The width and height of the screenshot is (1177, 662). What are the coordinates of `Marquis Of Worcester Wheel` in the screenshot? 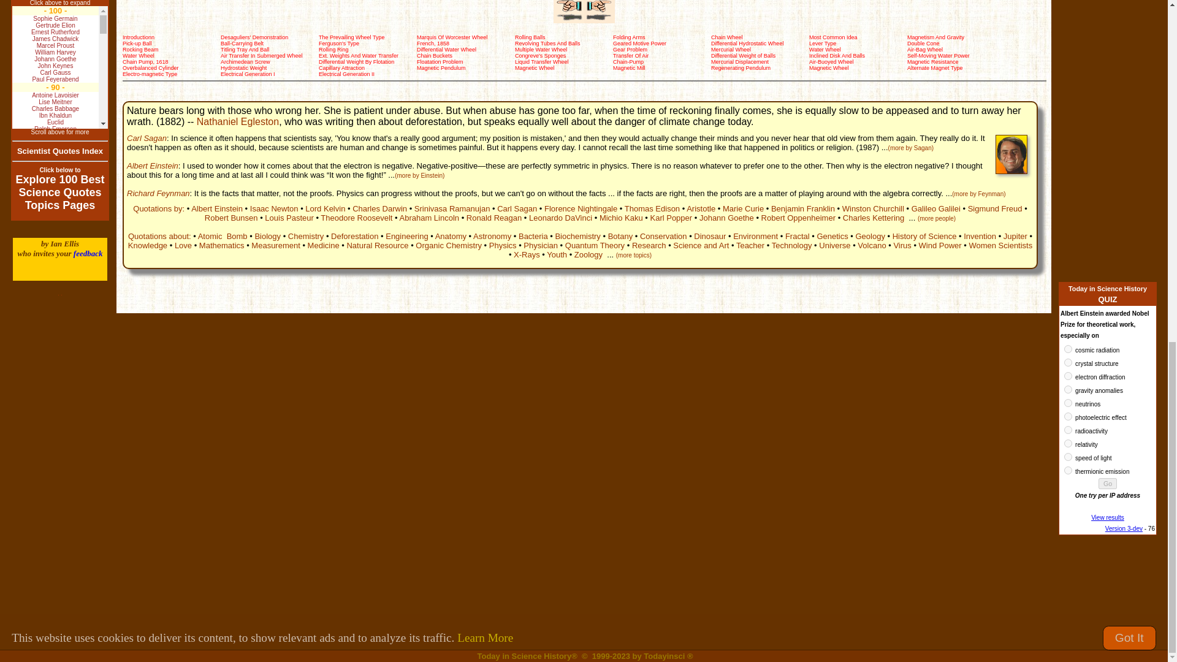 It's located at (451, 37).